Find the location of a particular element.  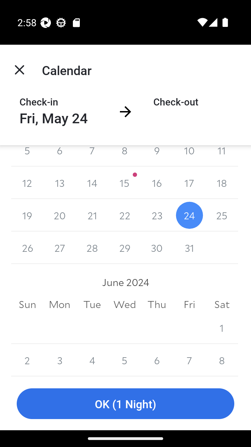

6 6 May 2024 is located at coordinates (60, 156).